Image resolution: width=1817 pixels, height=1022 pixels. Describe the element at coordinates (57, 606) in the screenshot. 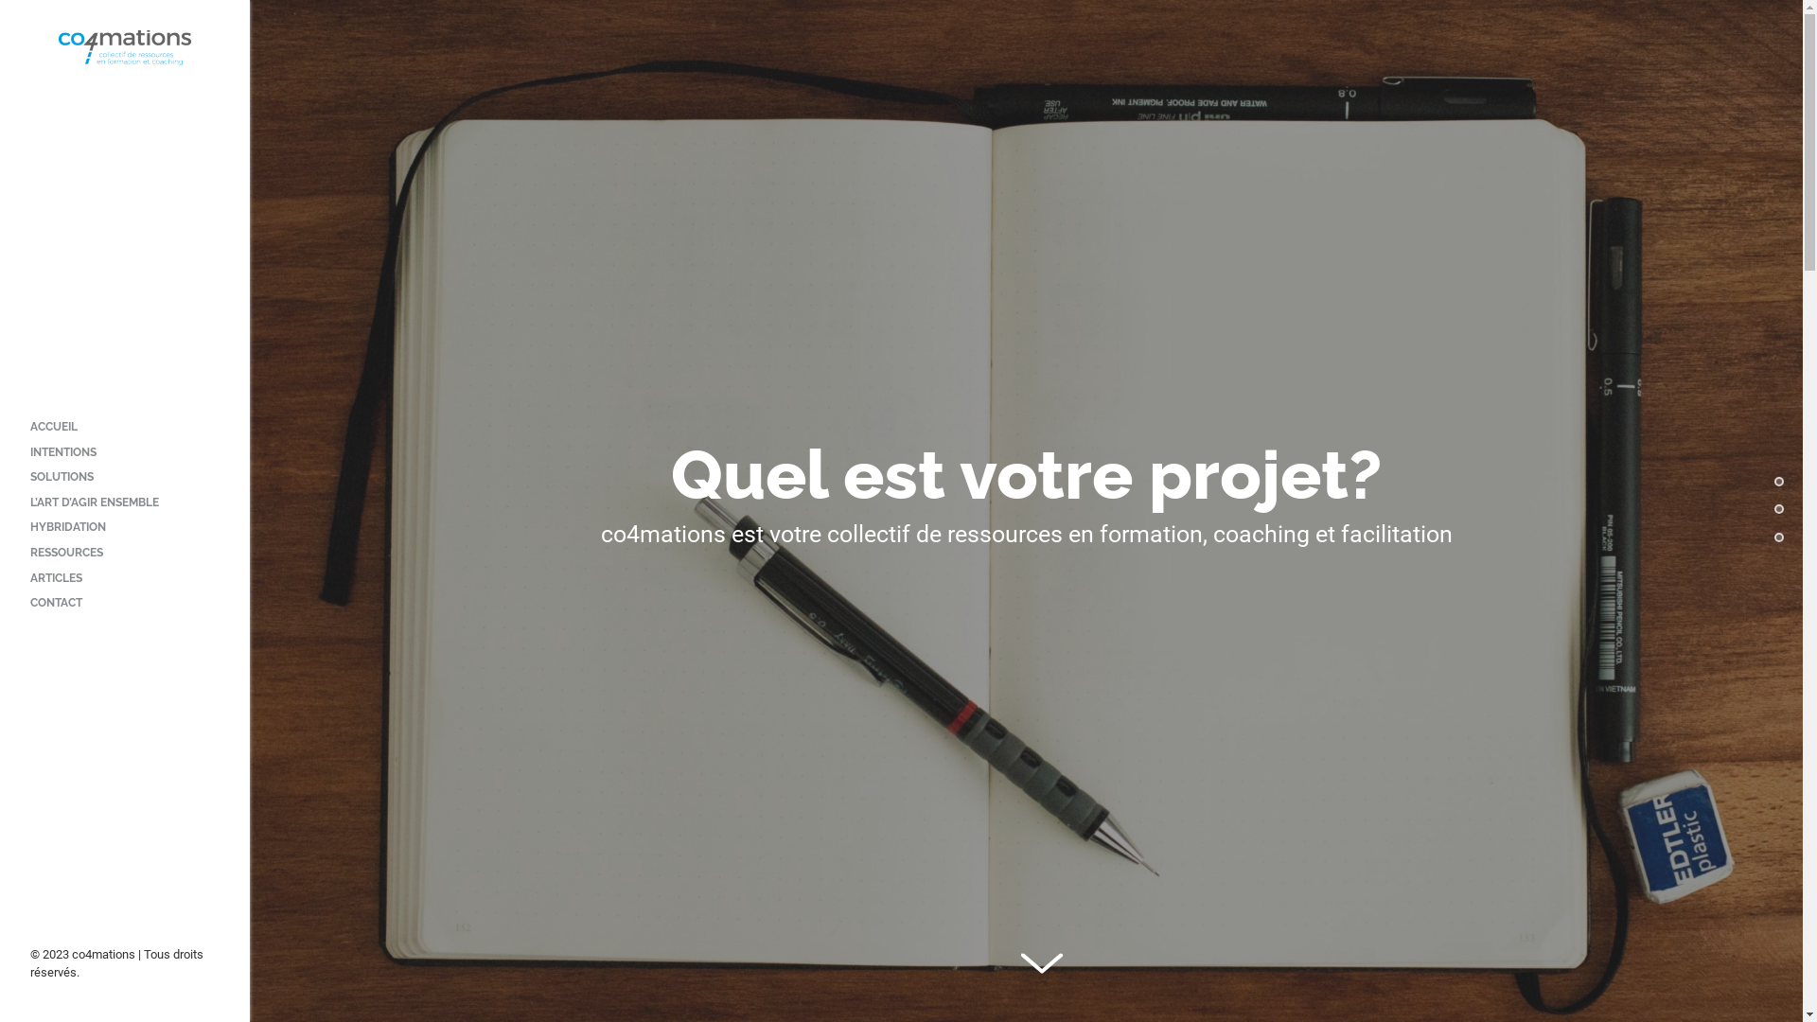

I see `CONTACT` at that location.